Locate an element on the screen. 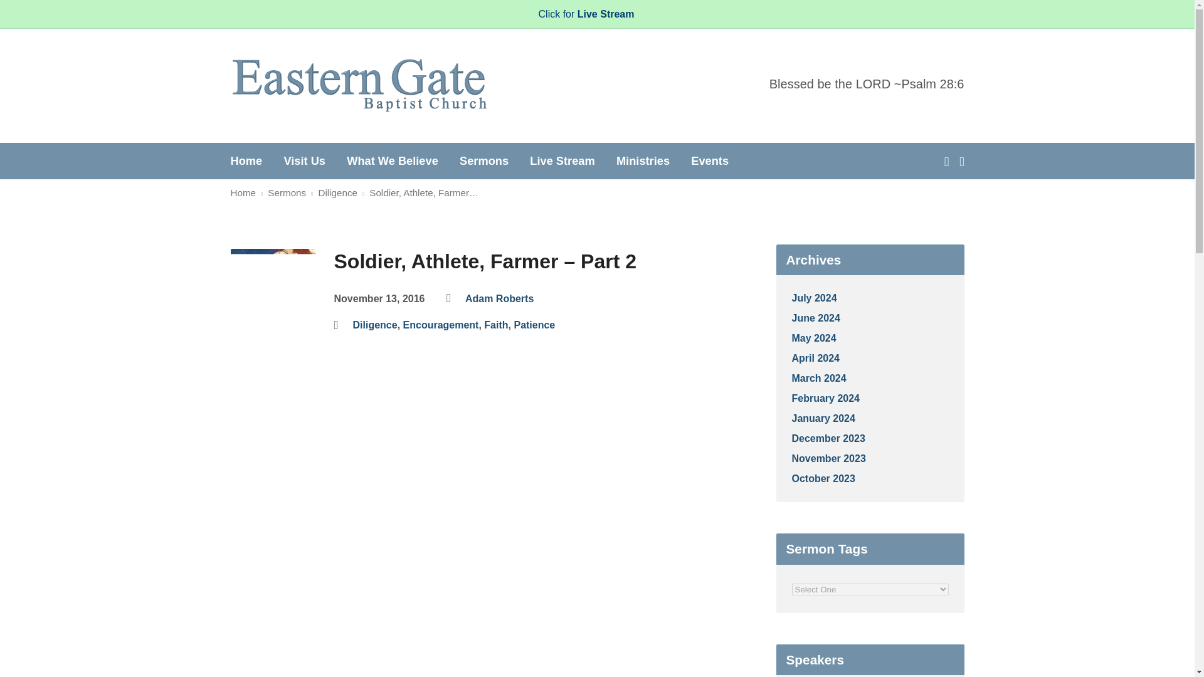 This screenshot has height=677, width=1204. Faith is located at coordinates (495, 325).